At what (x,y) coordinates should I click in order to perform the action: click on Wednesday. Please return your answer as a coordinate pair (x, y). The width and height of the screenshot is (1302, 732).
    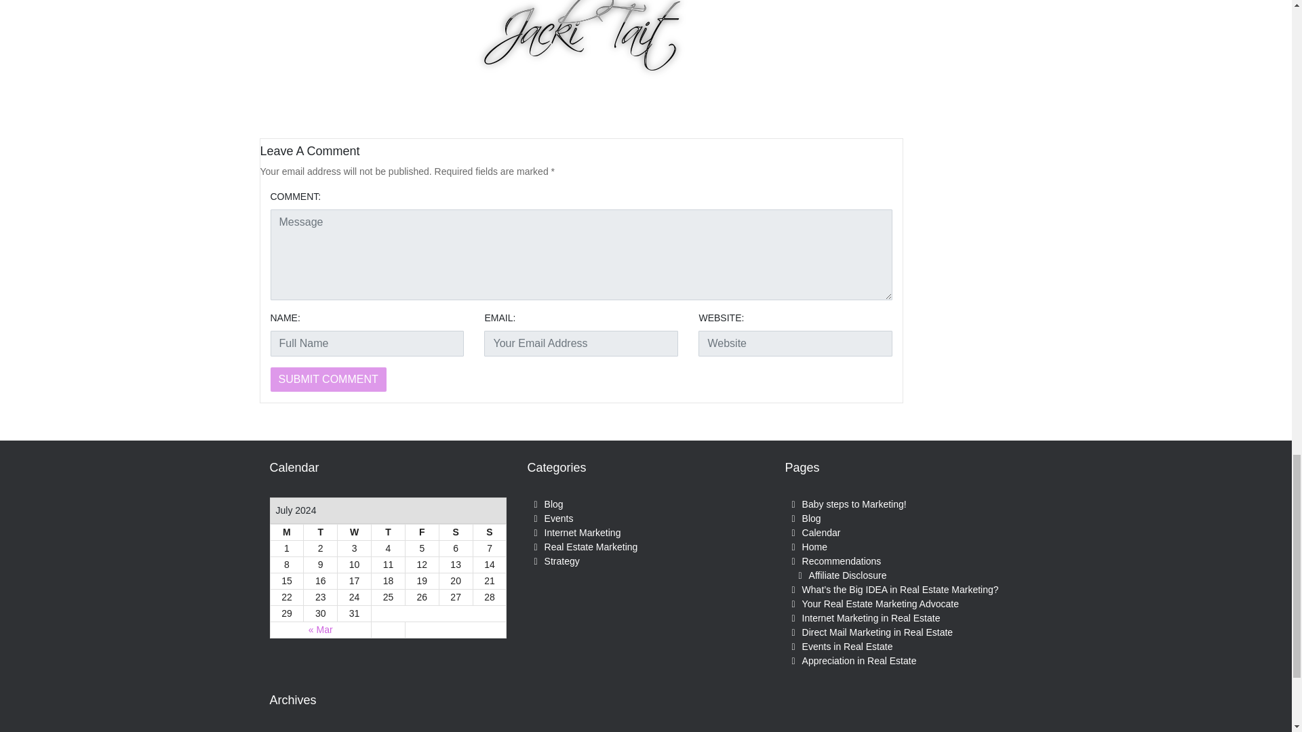
    Looking at the image, I should click on (354, 533).